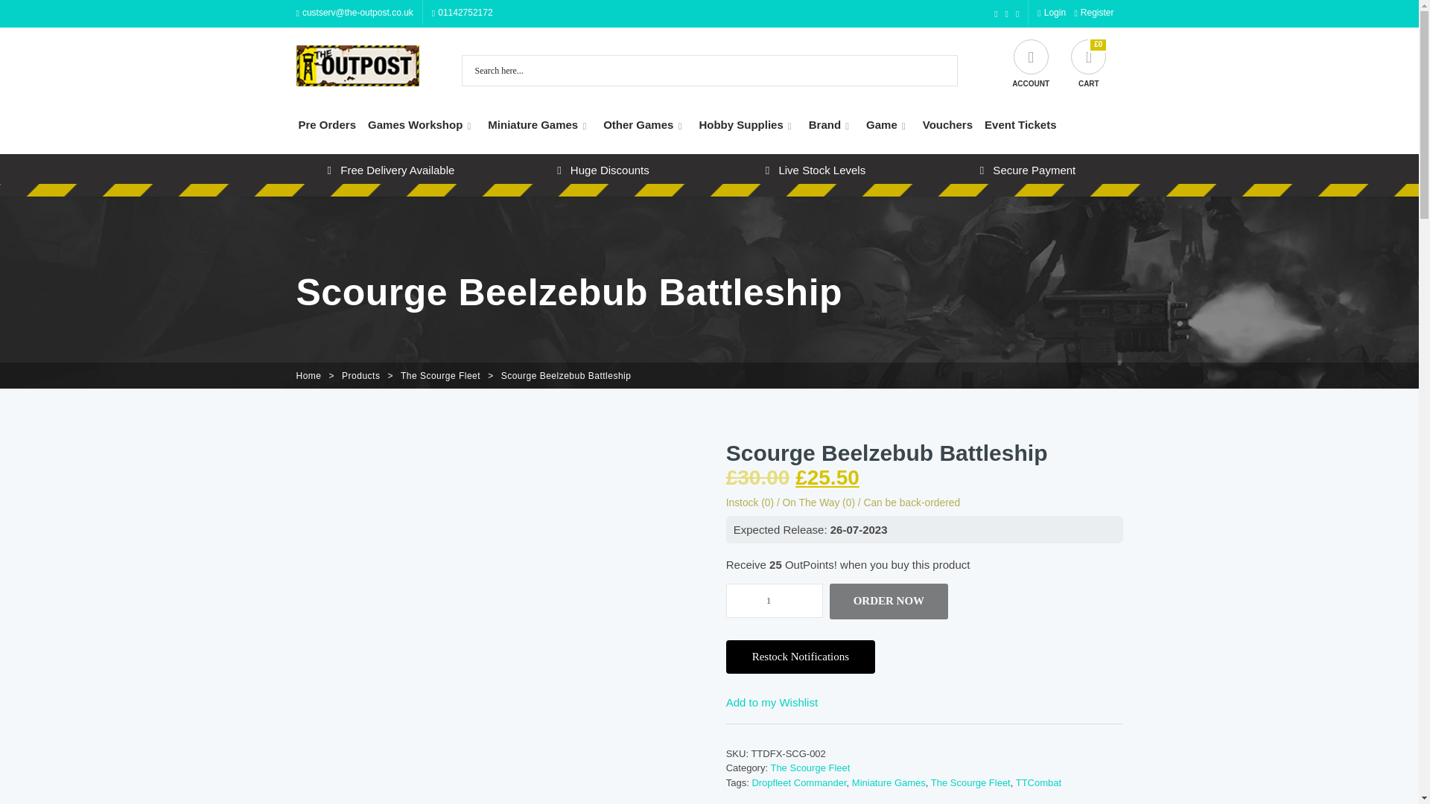 This screenshot has height=804, width=1430. What do you see at coordinates (1093, 12) in the screenshot?
I see `Register` at bounding box center [1093, 12].